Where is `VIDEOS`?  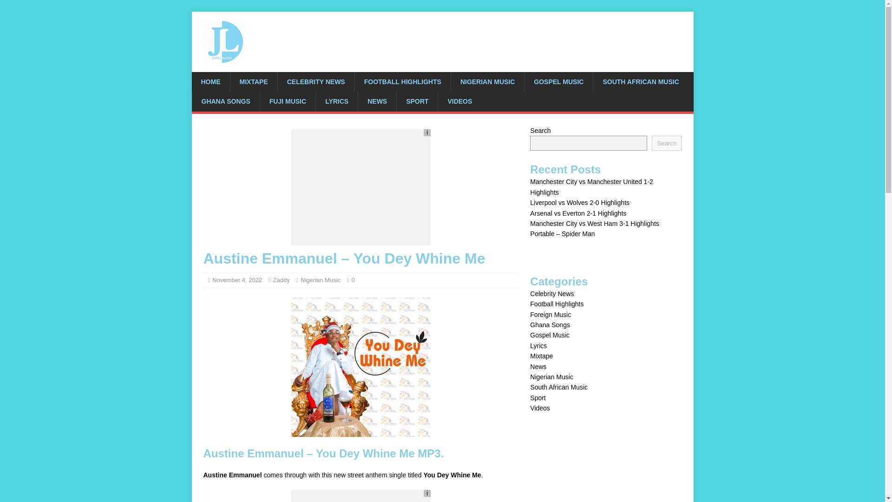
VIDEOS is located at coordinates (459, 101).